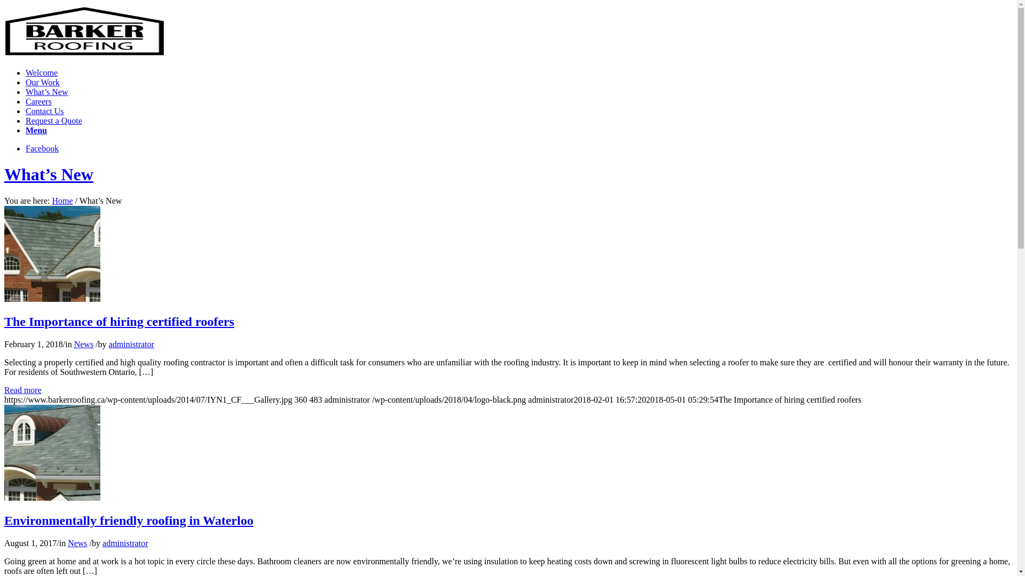  I want to click on Our Work, so click(43, 82).